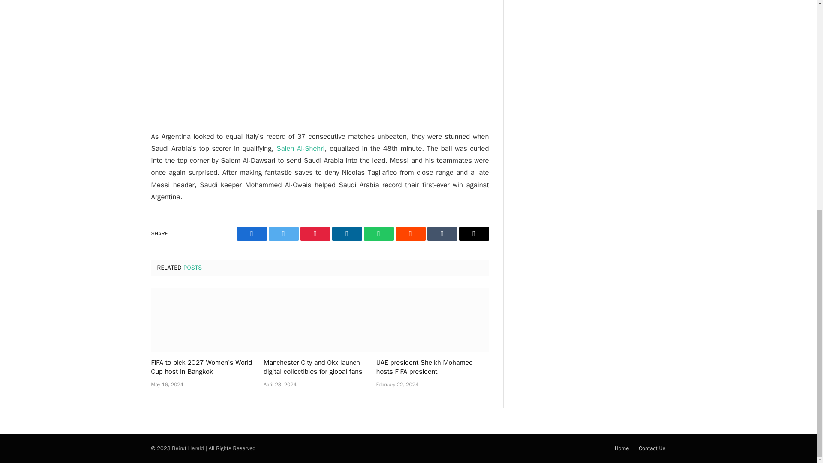  What do you see at coordinates (252, 233) in the screenshot?
I see `Share on Facebook` at bounding box center [252, 233].